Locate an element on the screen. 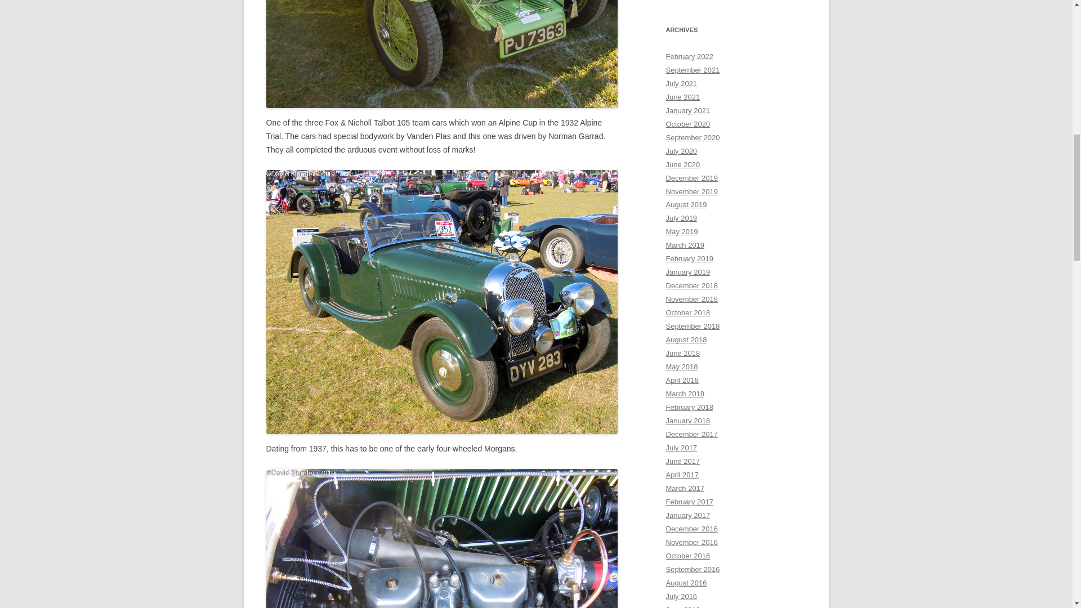  October 2020 is located at coordinates (688, 124).